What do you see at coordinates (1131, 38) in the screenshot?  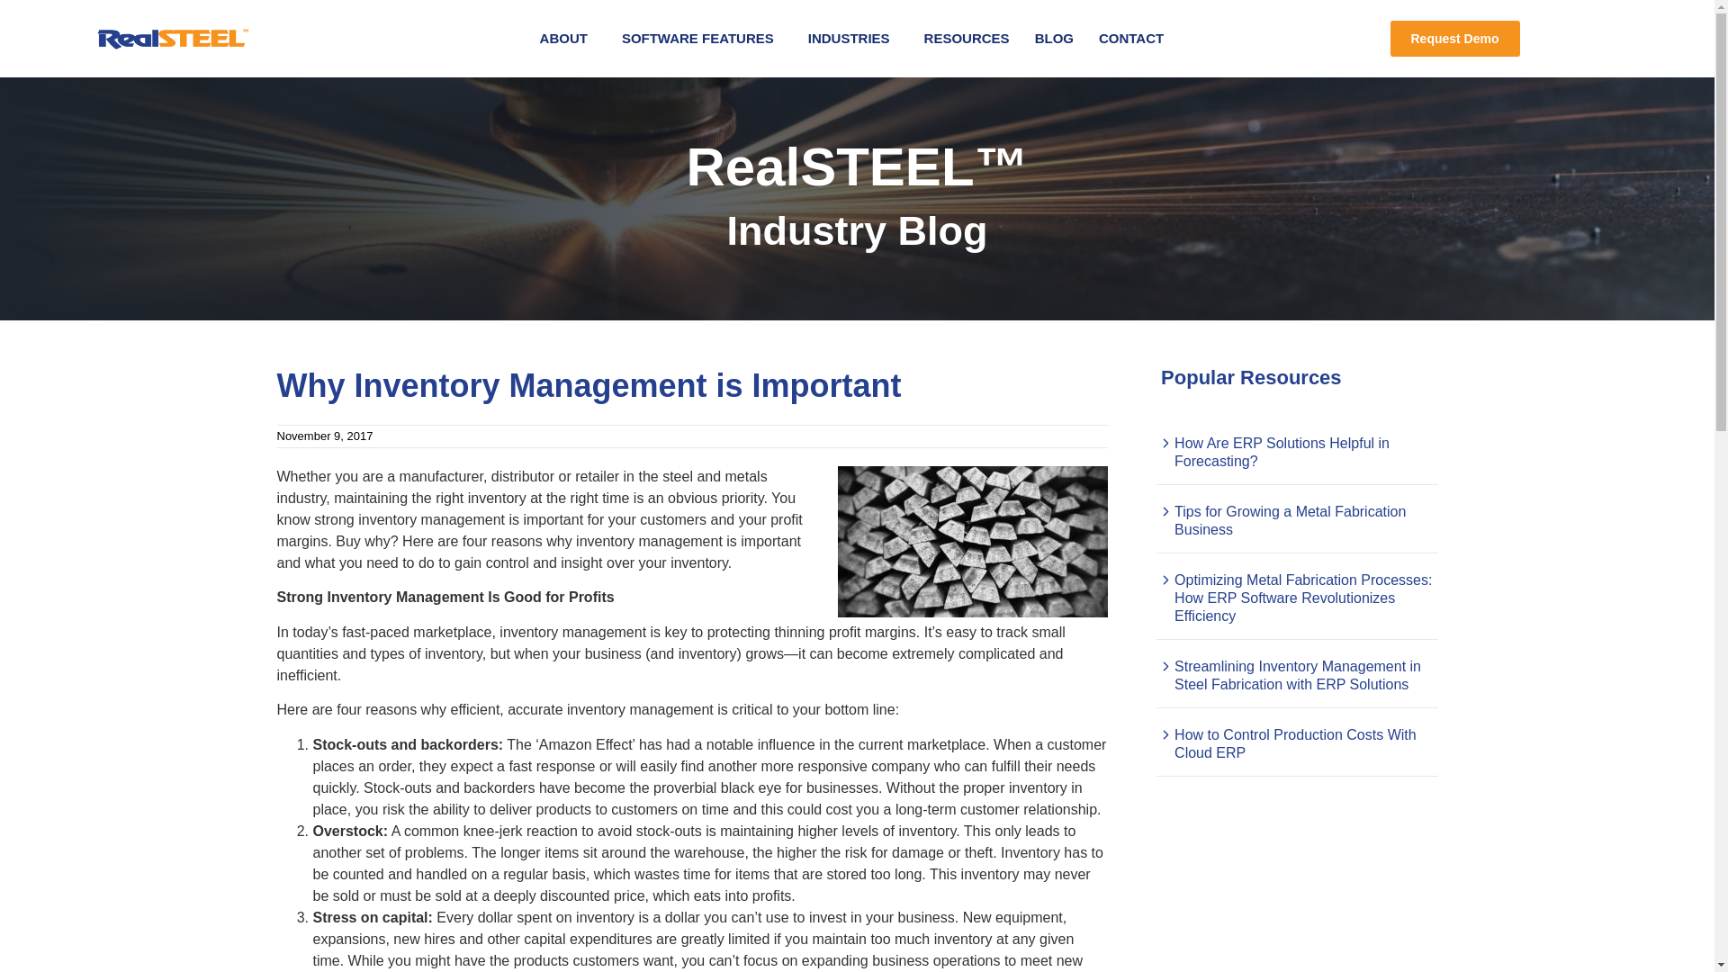 I see `CONTACT` at bounding box center [1131, 38].